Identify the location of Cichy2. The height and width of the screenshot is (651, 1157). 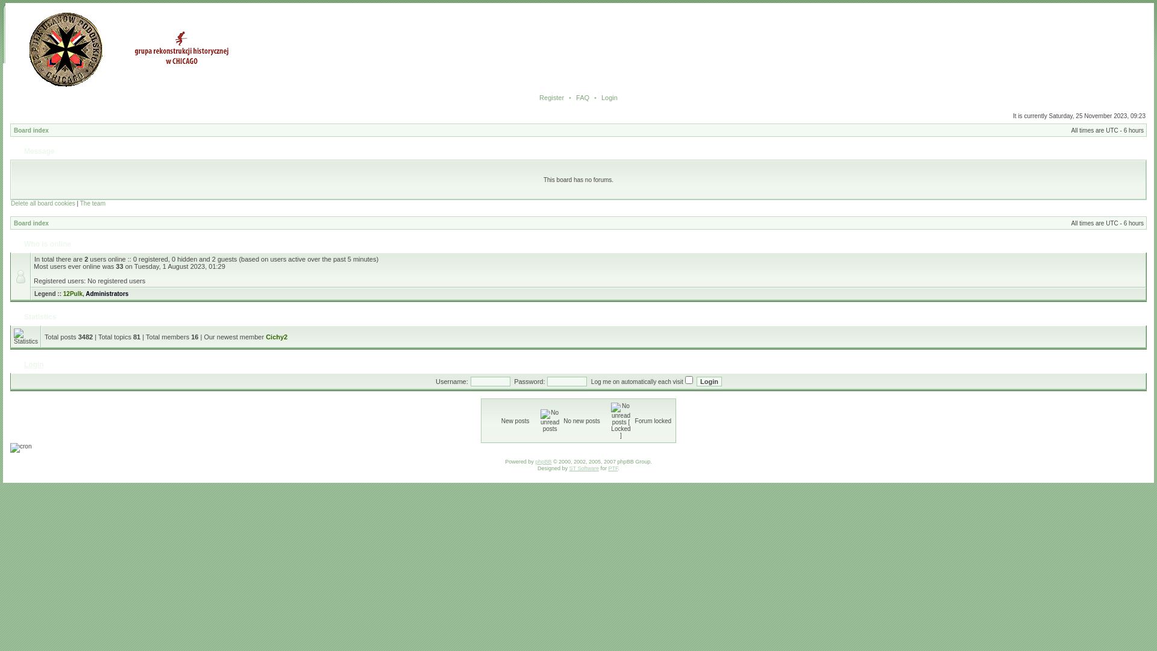
(277, 336).